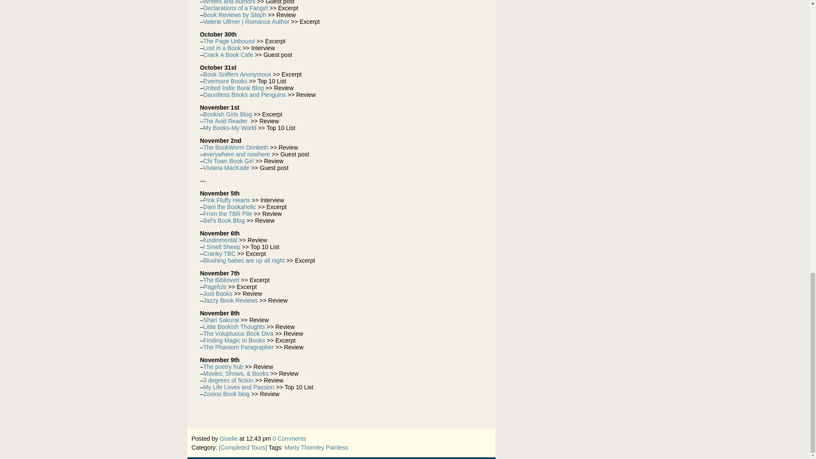 The height and width of the screenshot is (459, 816). I want to click on Bookish Girls Blog, so click(227, 114).